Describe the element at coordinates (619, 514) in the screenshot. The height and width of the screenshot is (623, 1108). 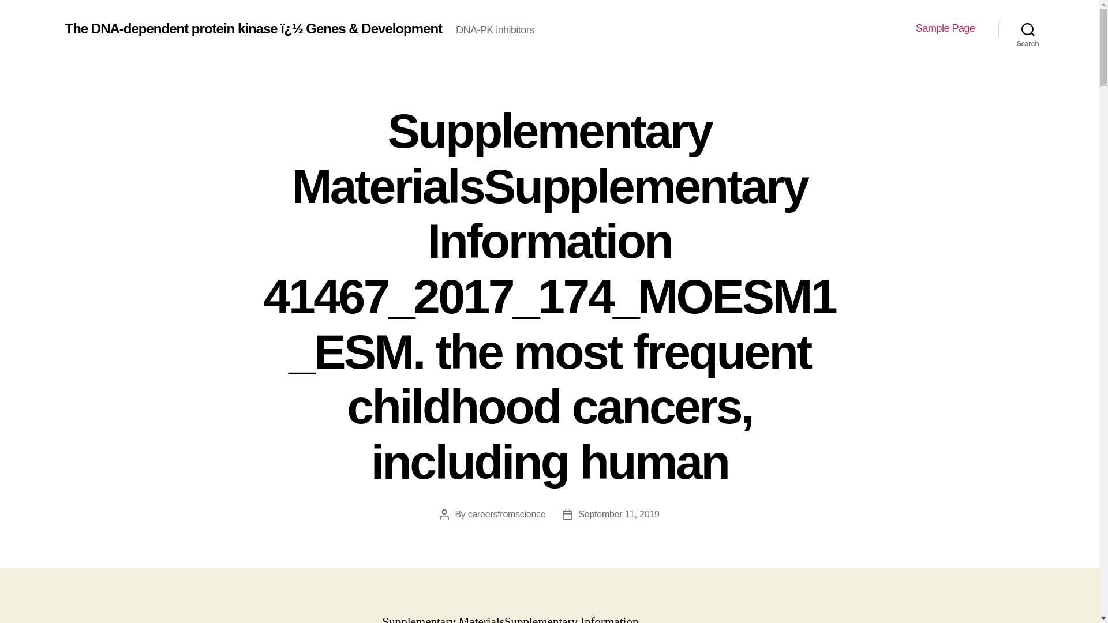
I see `September 11, 2019` at that location.